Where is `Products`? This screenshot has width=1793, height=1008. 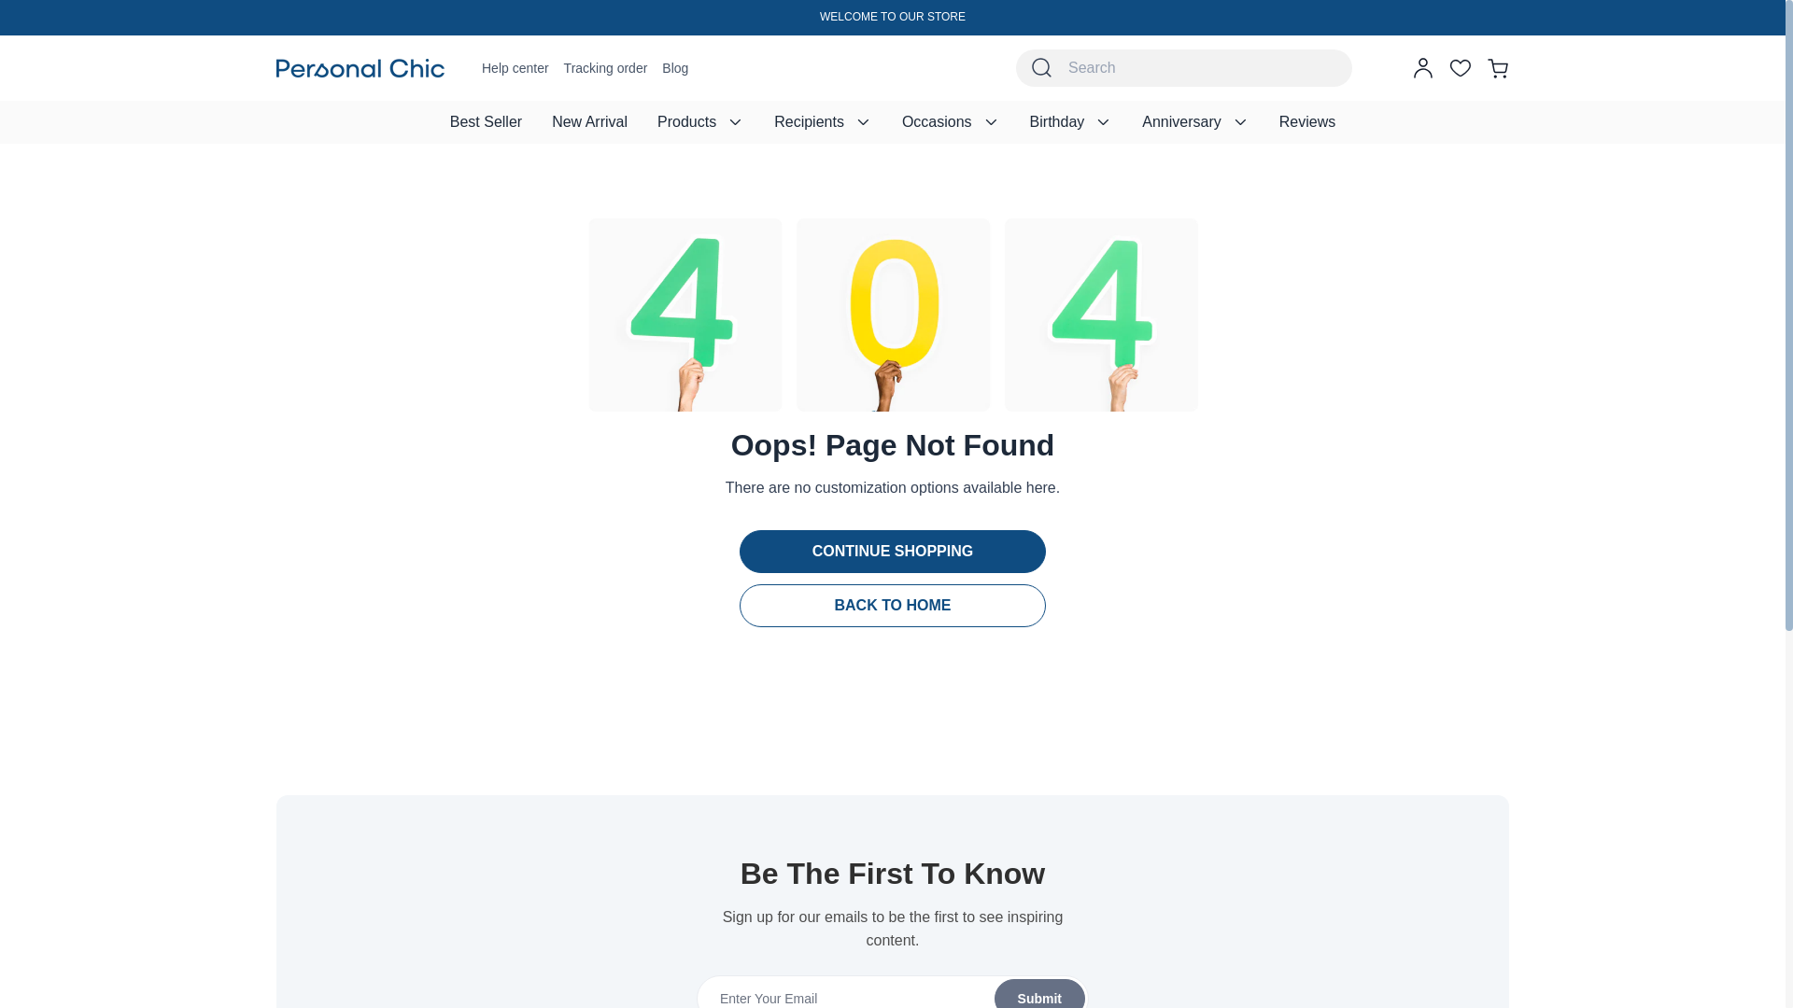 Products is located at coordinates (700, 122).